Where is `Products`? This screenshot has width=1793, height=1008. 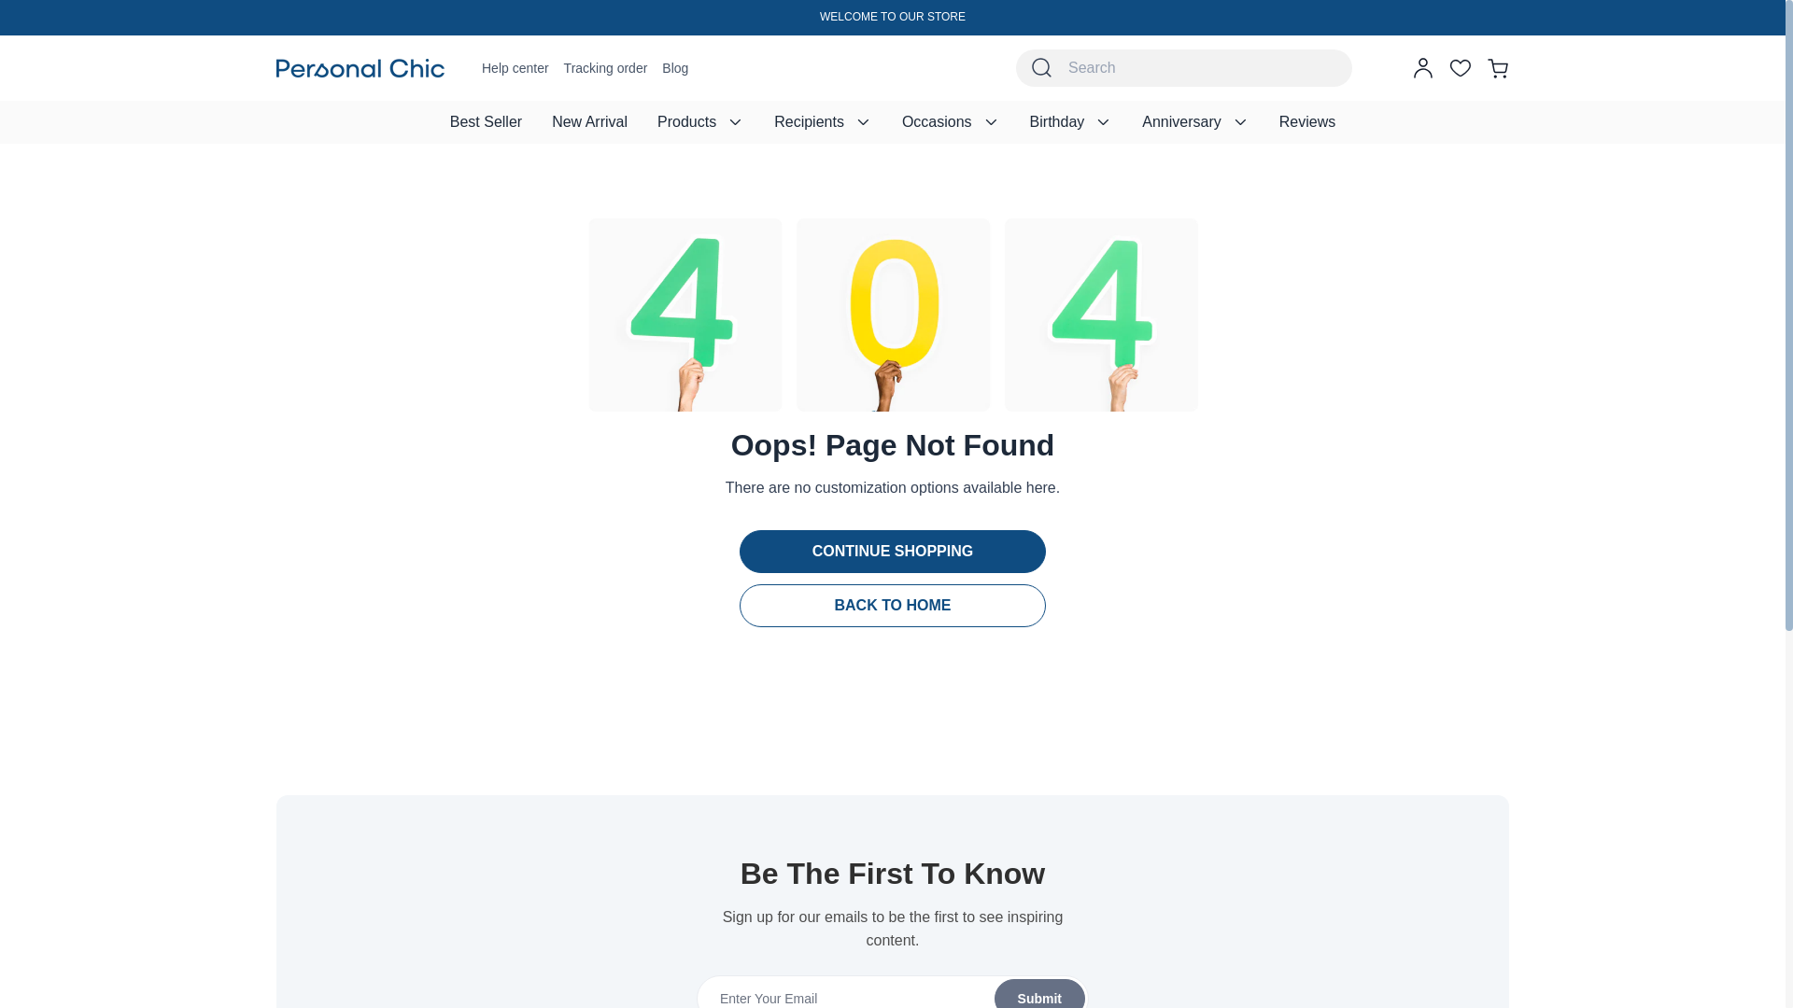 Products is located at coordinates (700, 122).